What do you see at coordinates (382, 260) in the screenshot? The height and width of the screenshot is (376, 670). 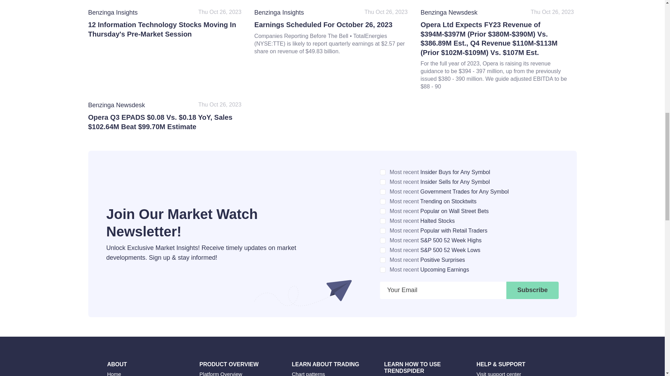 I see `cf00d8d957` at bounding box center [382, 260].